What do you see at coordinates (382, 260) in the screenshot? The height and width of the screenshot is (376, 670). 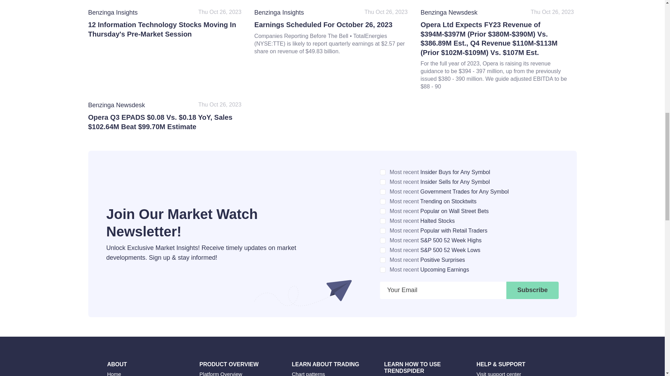 I see `cf00d8d957` at bounding box center [382, 260].